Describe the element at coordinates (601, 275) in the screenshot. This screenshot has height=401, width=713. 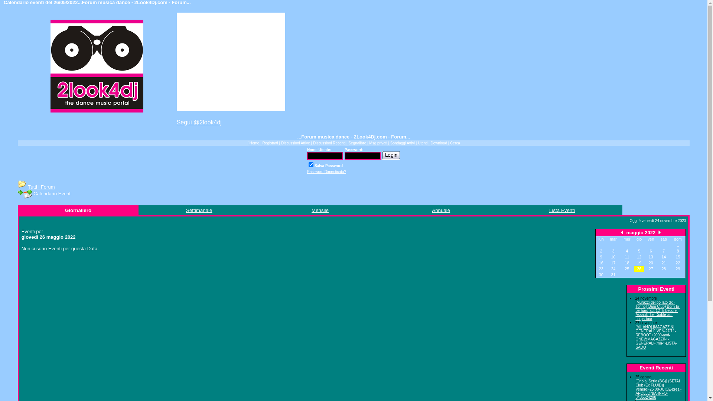
I see `30` at that location.